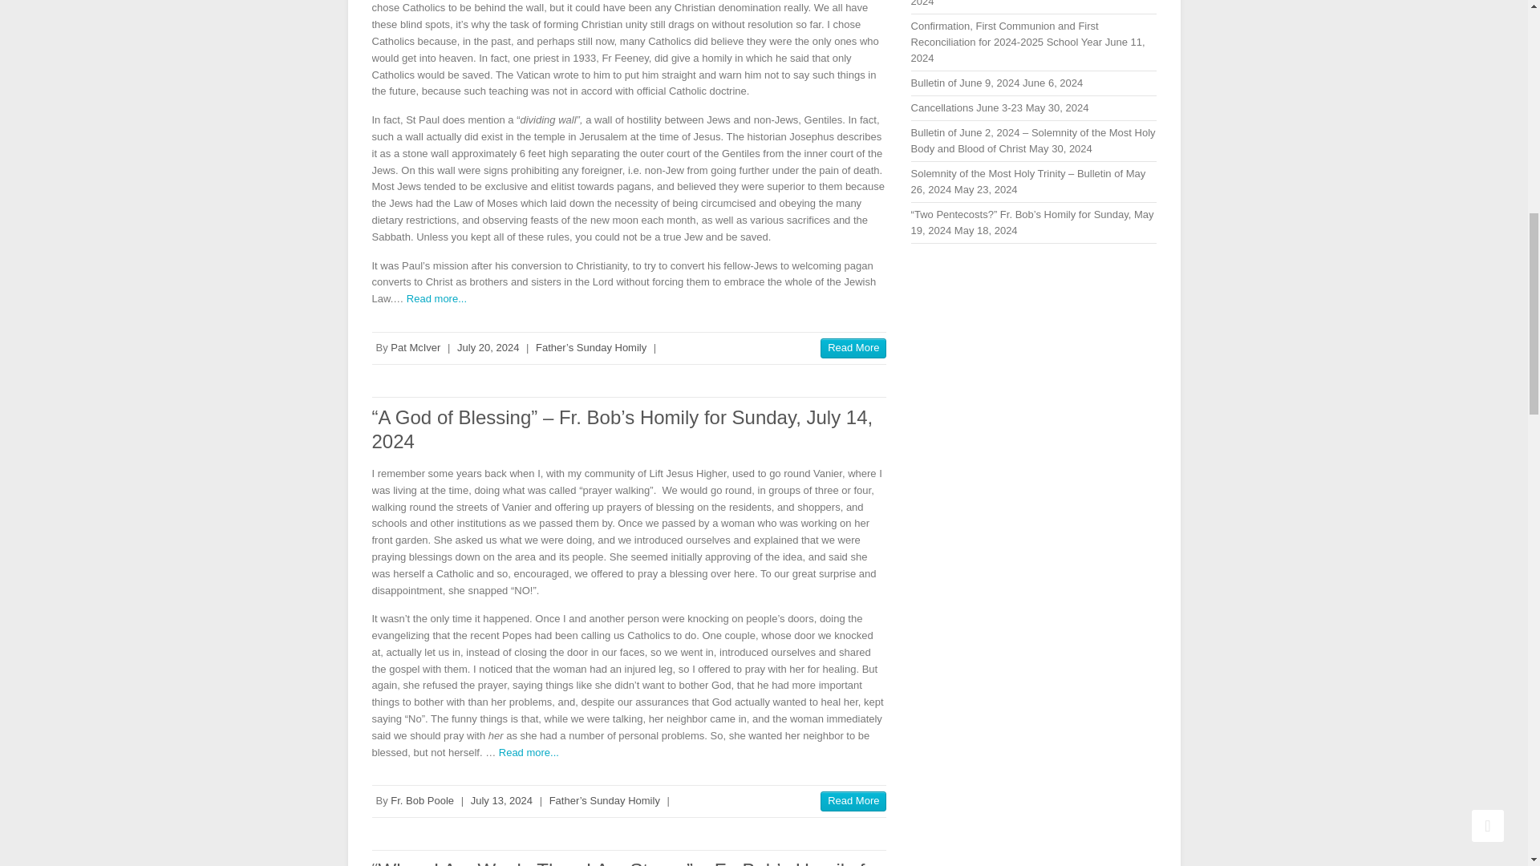 The width and height of the screenshot is (1540, 866). I want to click on Read more..., so click(436, 298).